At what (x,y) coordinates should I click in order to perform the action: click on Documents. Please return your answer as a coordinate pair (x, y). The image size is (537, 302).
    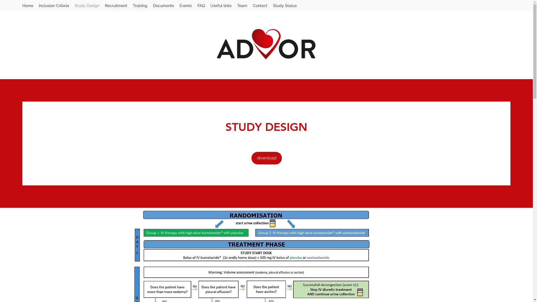
    Looking at the image, I should click on (163, 6).